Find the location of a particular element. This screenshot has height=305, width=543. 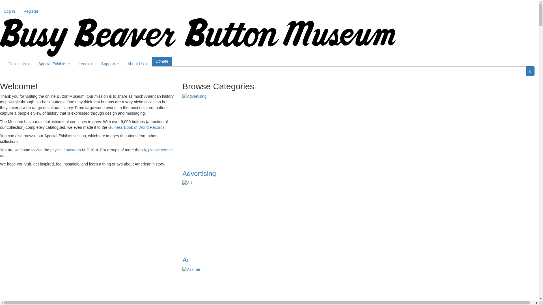

Special Exhibits is located at coordinates (54, 64).